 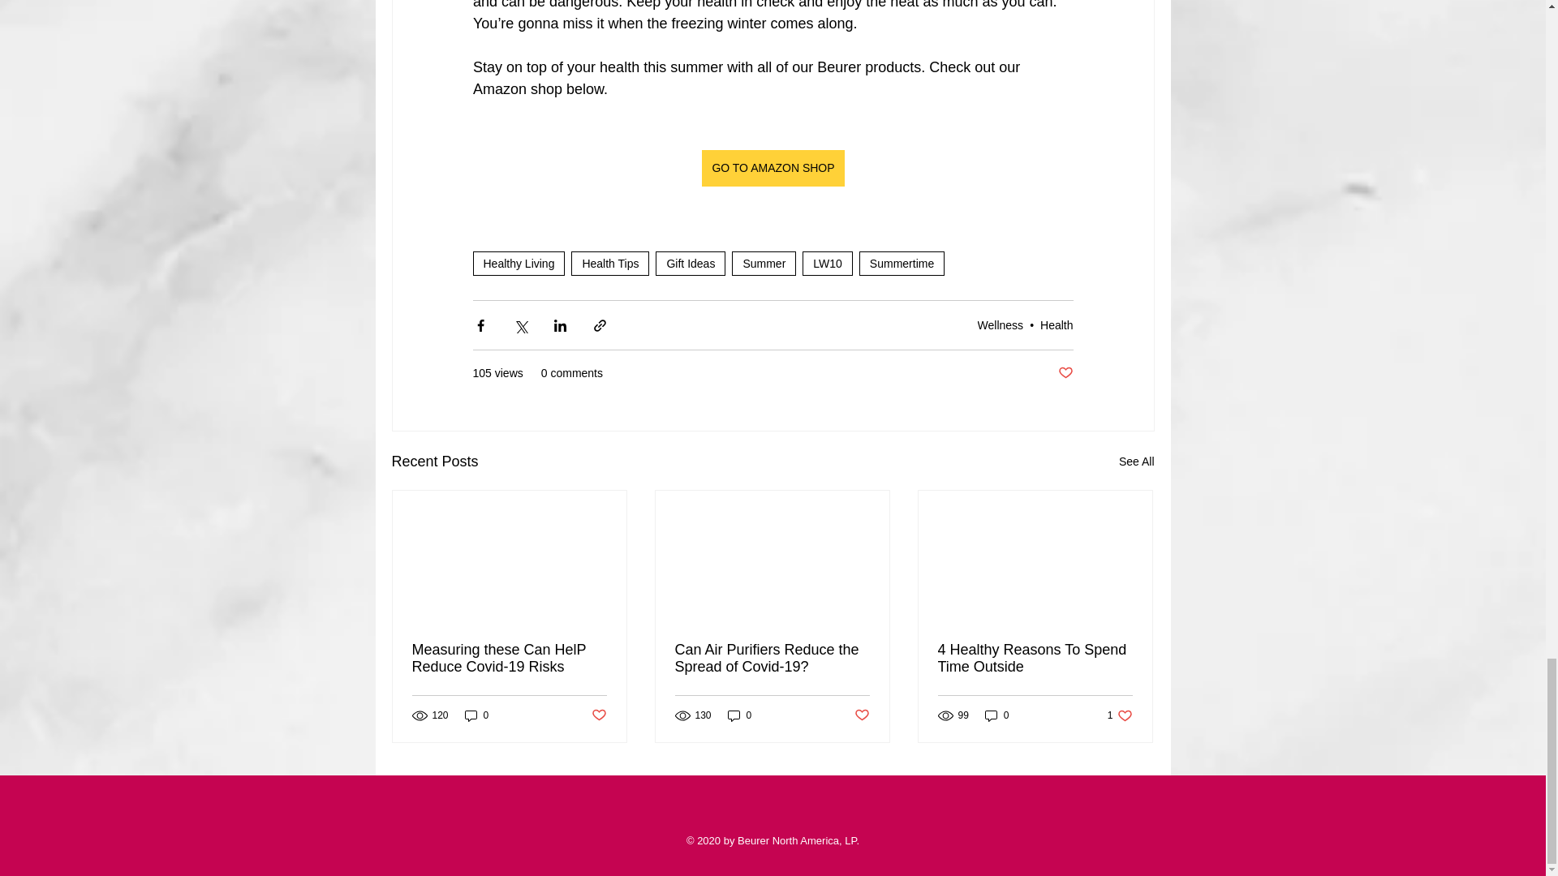 I want to click on Healthy Living, so click(x=518, y=263).